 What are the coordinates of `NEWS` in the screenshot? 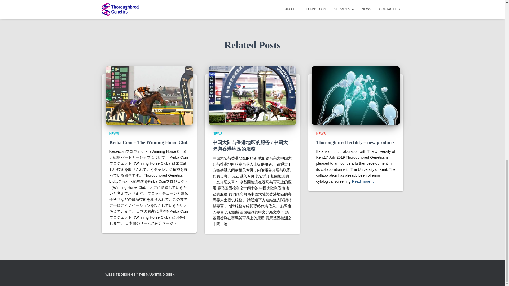 It's located at (217, 133).